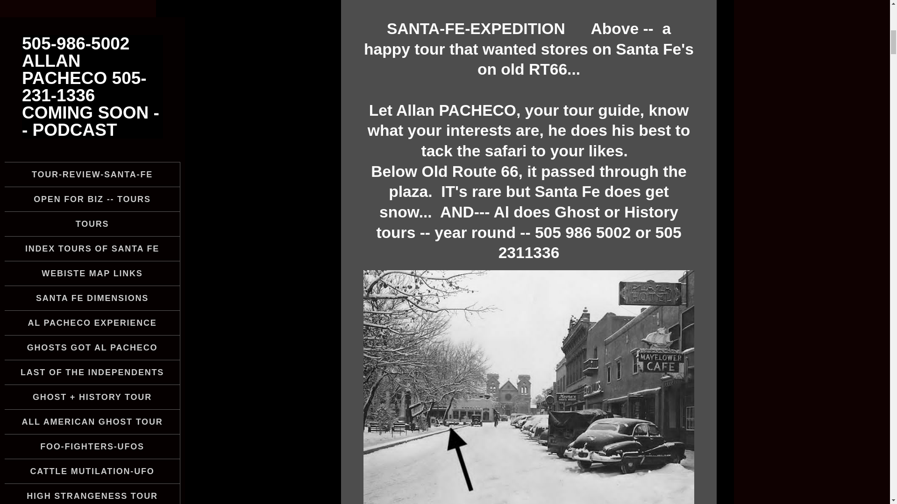 This screenshot has height=504, width=897. Describe the element at coordinates (92, 165) in the screenshot. I see `TREKS-TOURS` at that location.